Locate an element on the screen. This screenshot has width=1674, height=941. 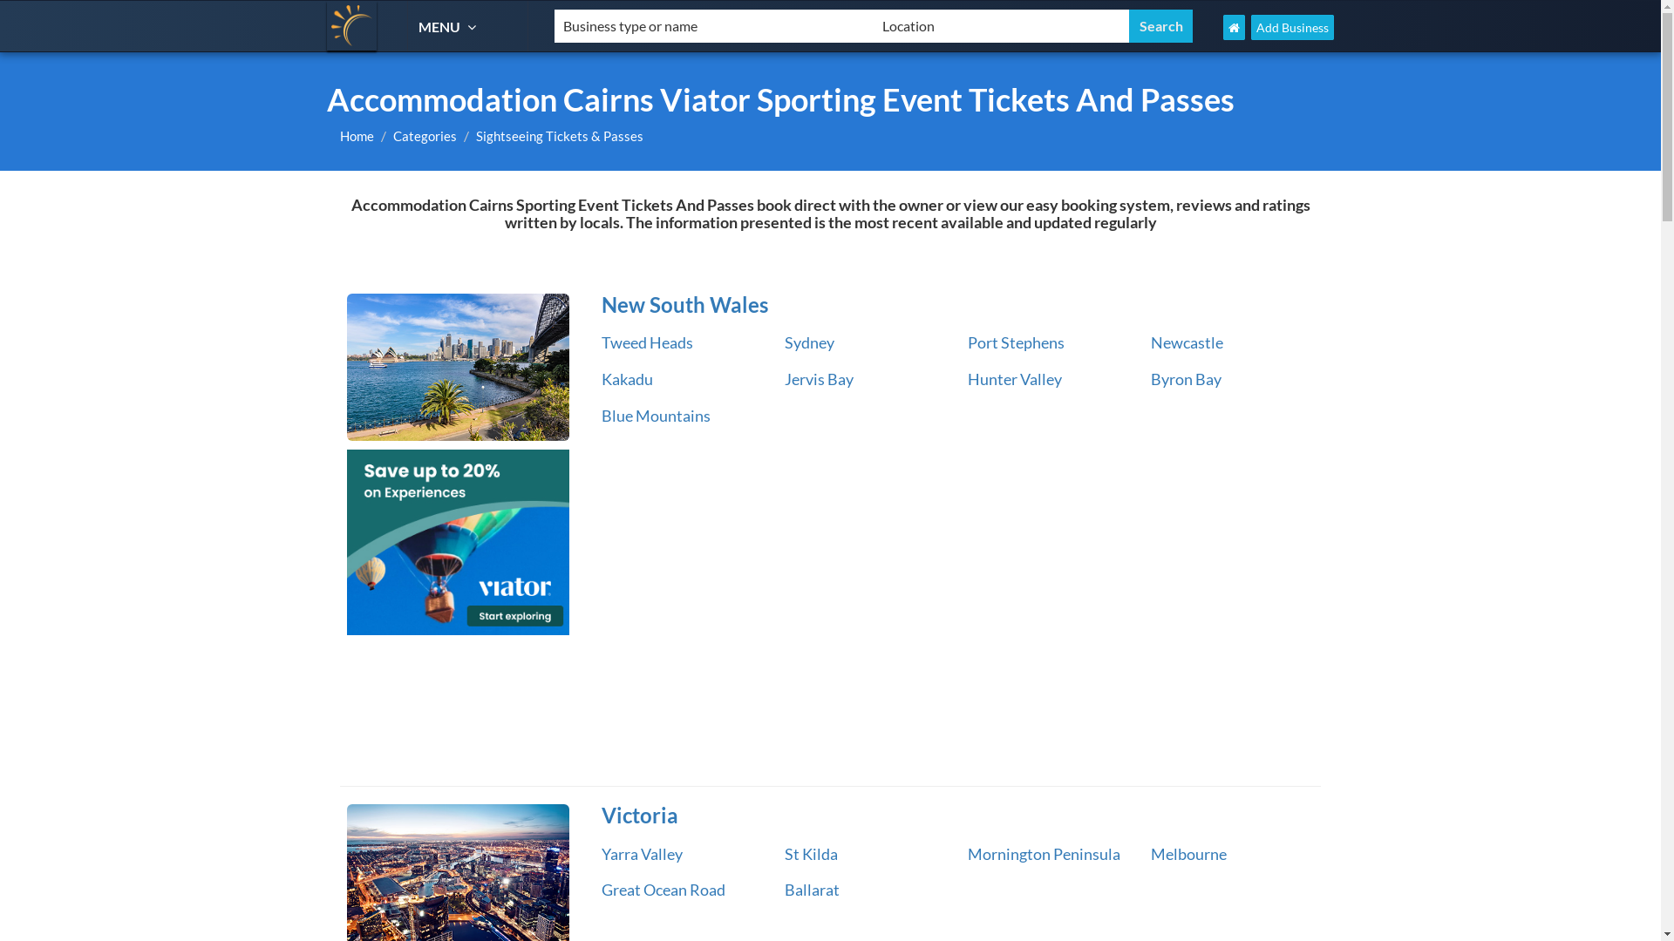
Kakadu is located at coordinates (628, 379).